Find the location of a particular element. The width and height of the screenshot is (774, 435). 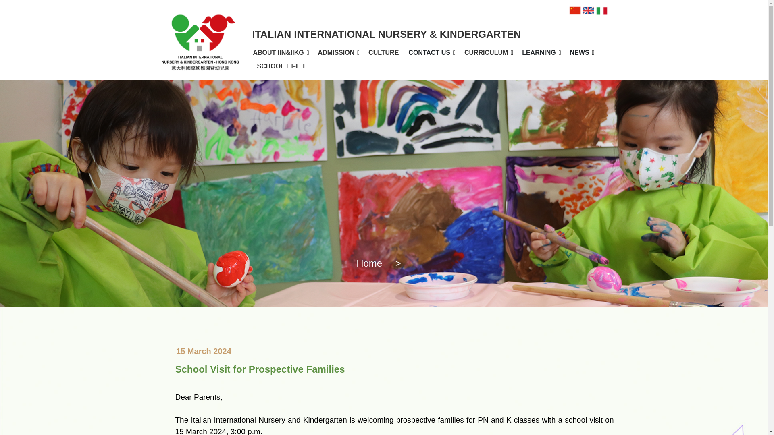

About Us is located at coordinates (290, 66).